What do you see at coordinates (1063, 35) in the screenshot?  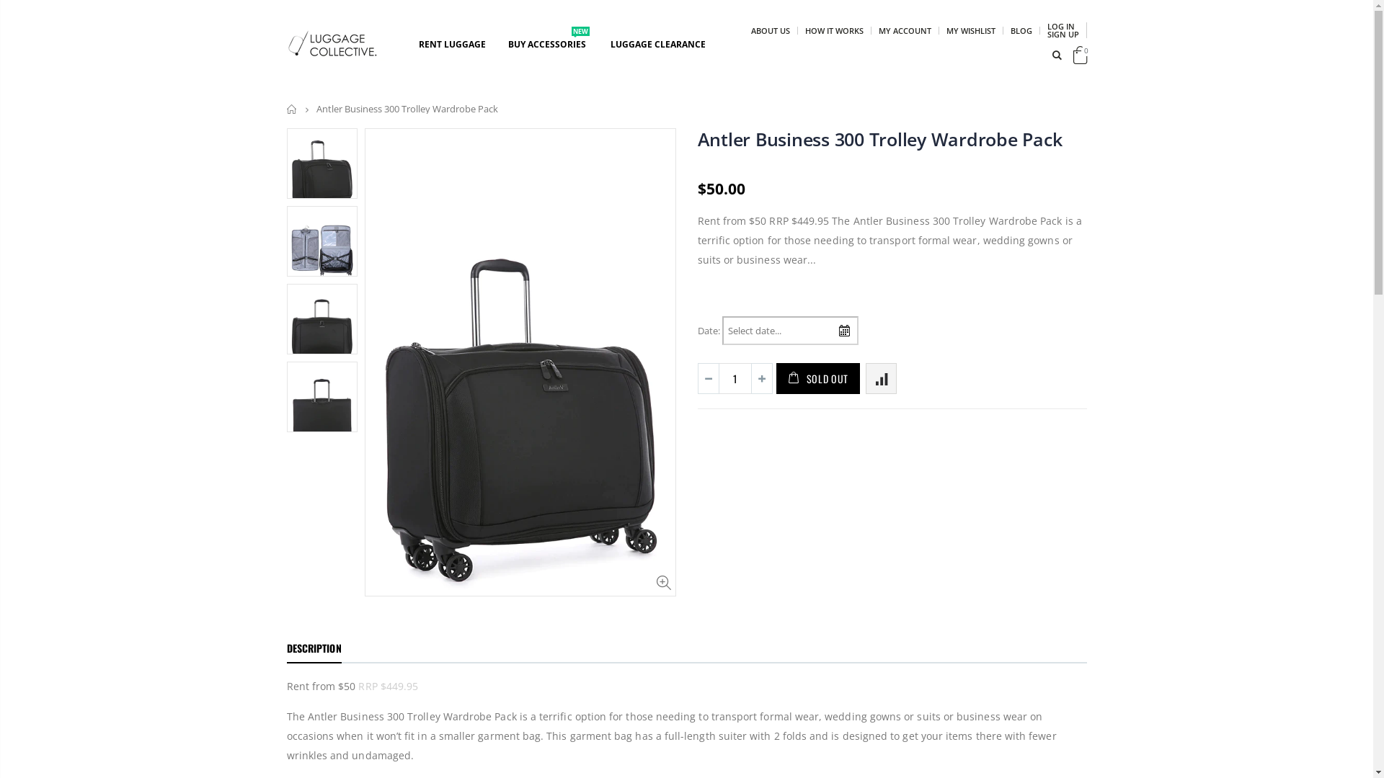 I see `SIGN UP` at bounding box center [1063, 35].